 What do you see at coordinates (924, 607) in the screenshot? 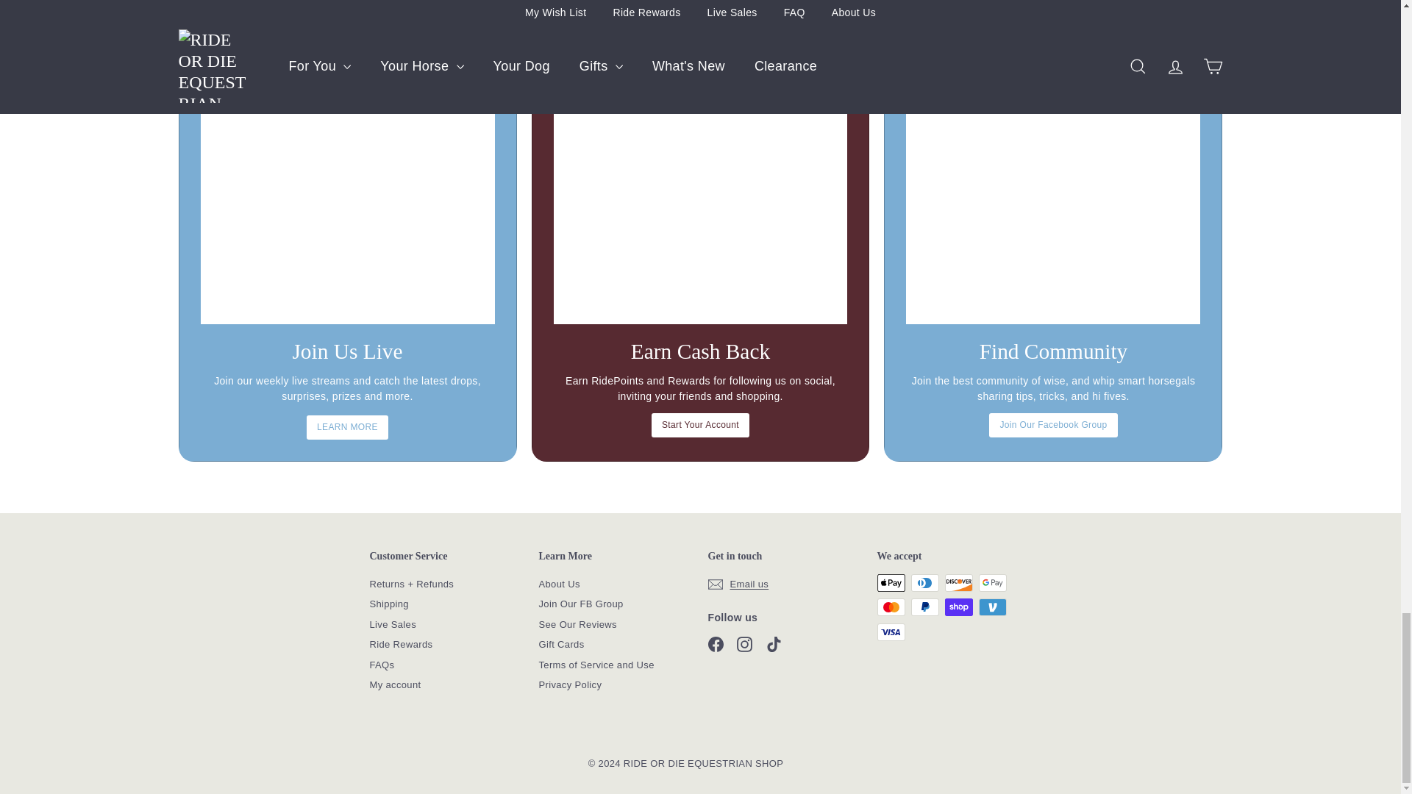
I see `PayPal` at bounding box center [924, 607].